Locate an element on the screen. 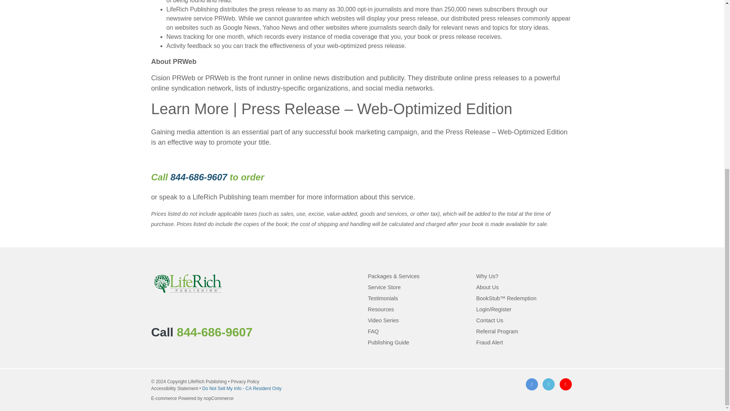 This screenshot has height=411, width=730. LifeRich Publishing on Facebook is located at coordinates (532, 384).